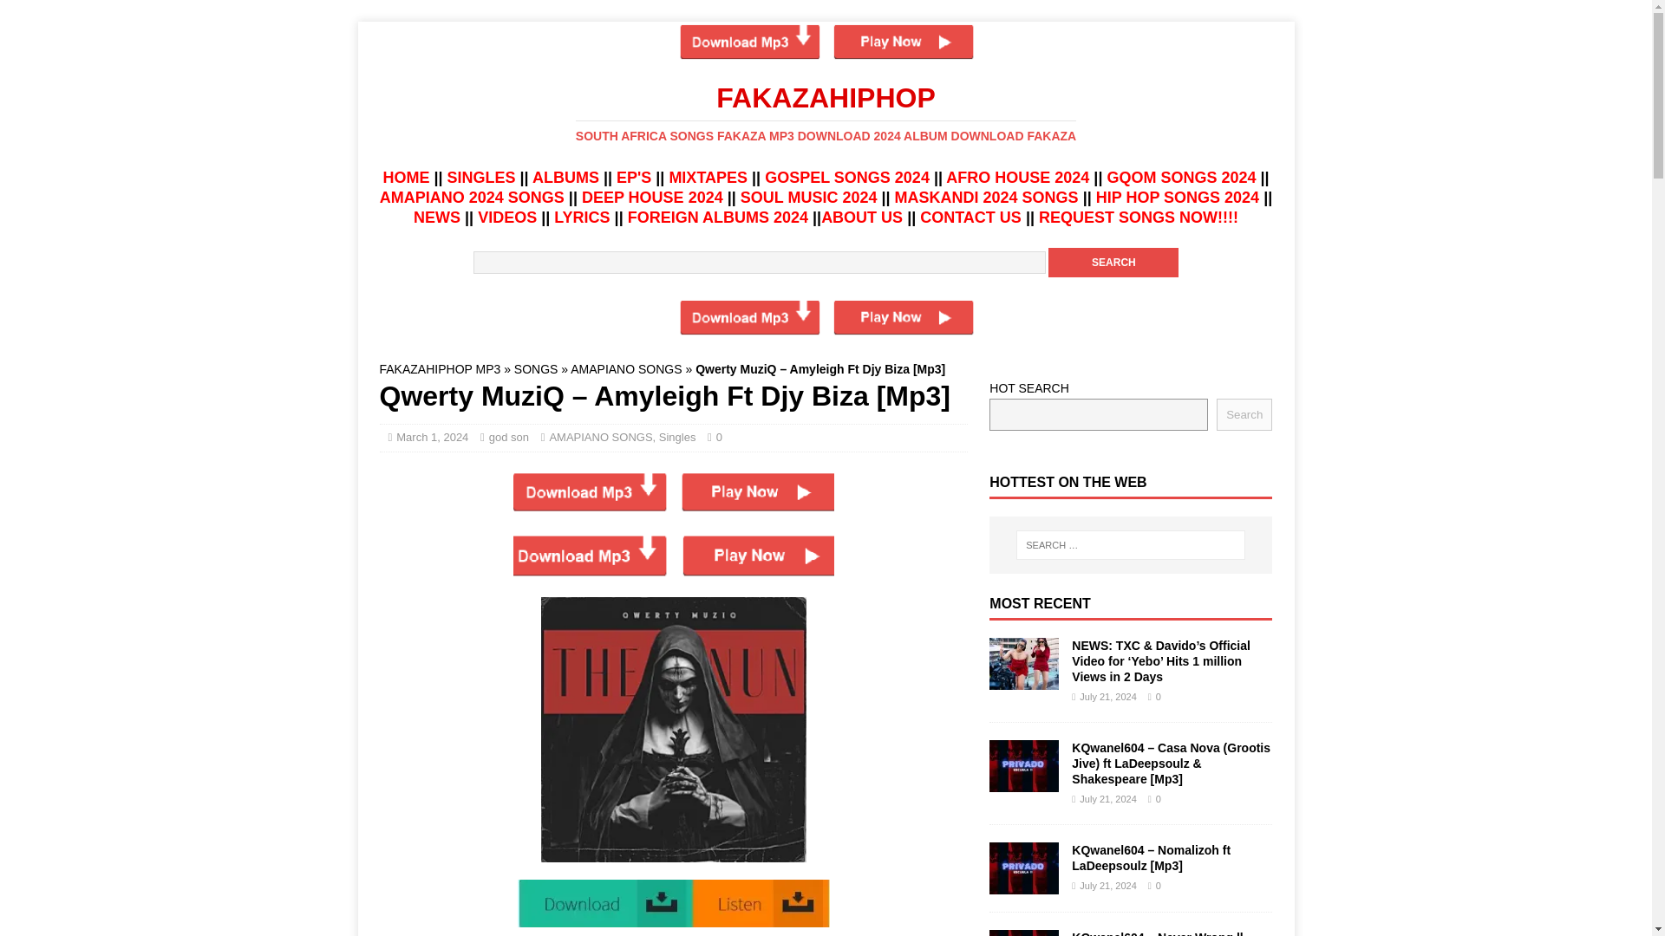 The width and height of the screenshot is (1665, 936). Describe the element at coordinates (652, 198) in the screenshot. I see `DEEP HOUSE 2024` at that location.